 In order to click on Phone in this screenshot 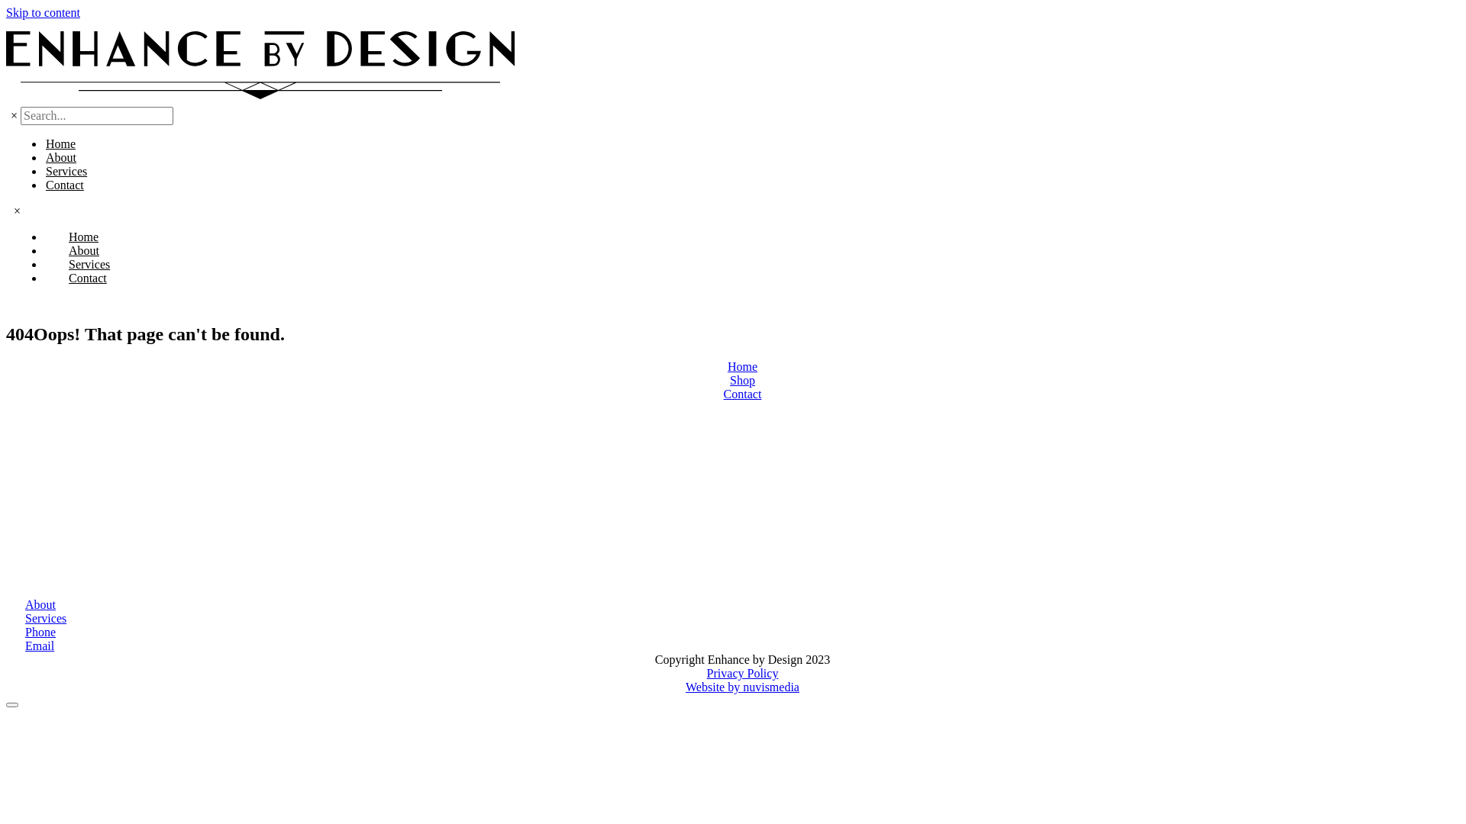, I will do `click(733, 632)`.